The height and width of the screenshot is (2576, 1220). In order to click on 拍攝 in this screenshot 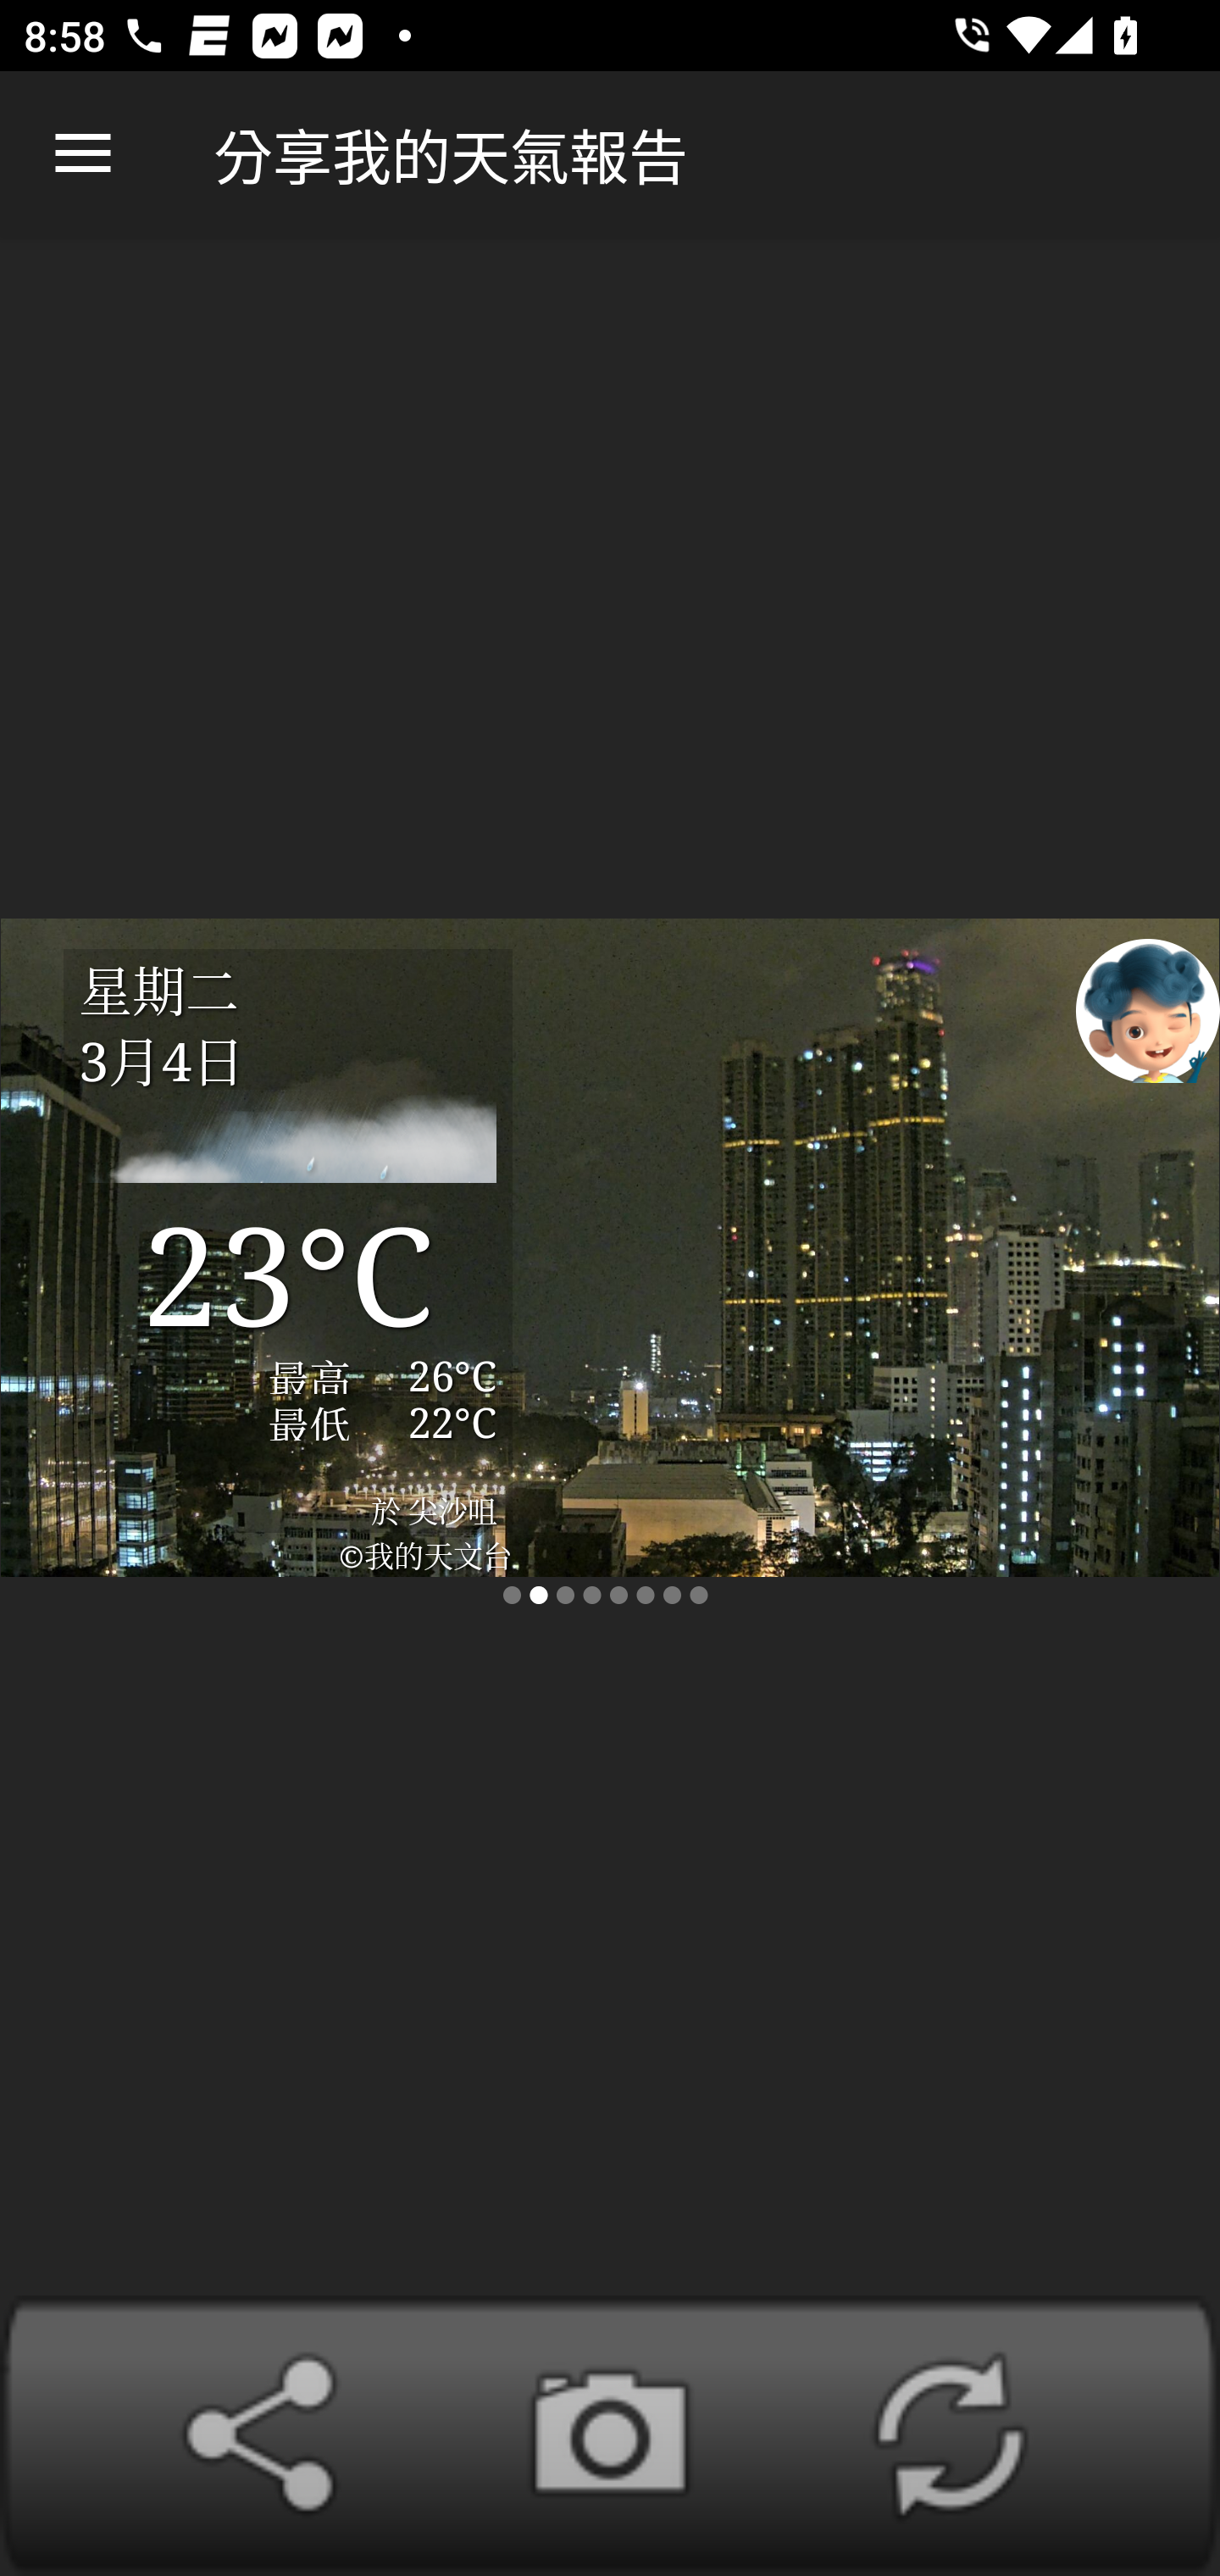, I will do `click(610, 2435)`.